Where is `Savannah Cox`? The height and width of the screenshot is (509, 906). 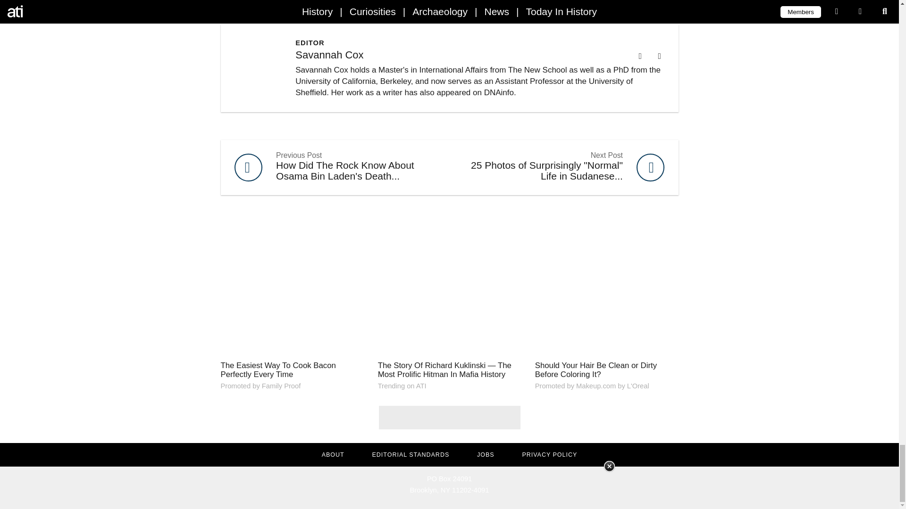
Savannah Cox is located at coordinates (329, 55).